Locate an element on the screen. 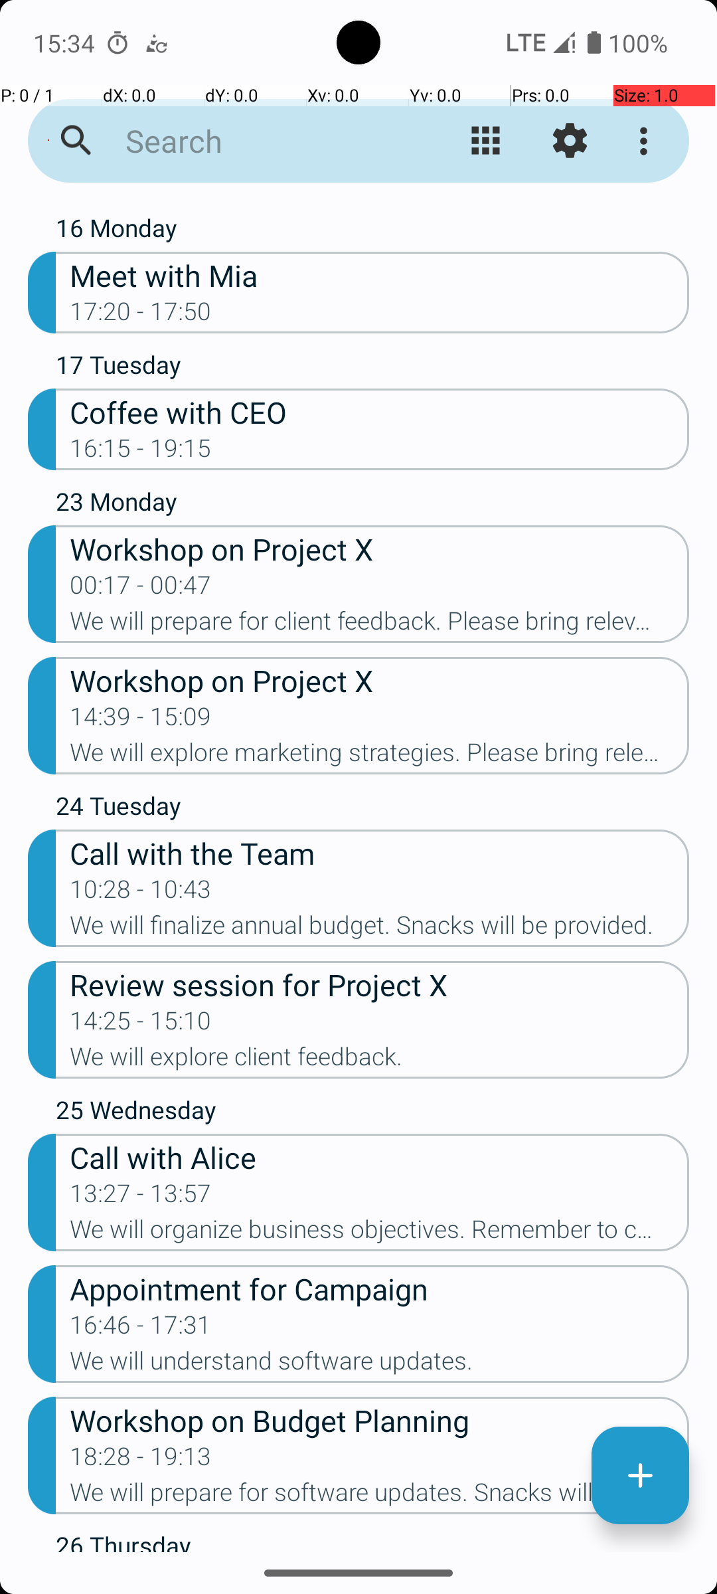 The height and width of the screenshot is (1594, 717). We will explore marketing strategies. Please bring relevant documents. is located at coordinates (380, 756).